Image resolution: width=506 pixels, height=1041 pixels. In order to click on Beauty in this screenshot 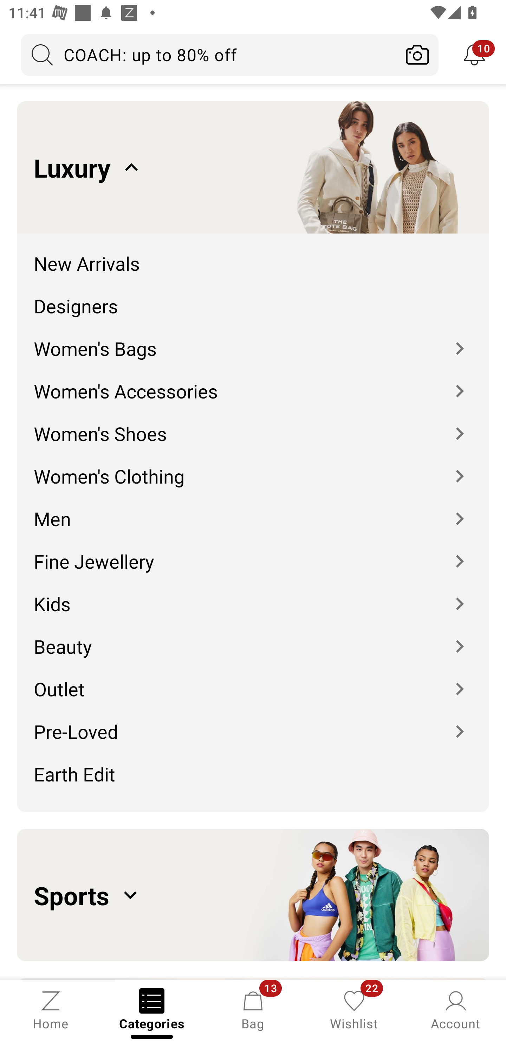, I will do `click(253, 637)`.